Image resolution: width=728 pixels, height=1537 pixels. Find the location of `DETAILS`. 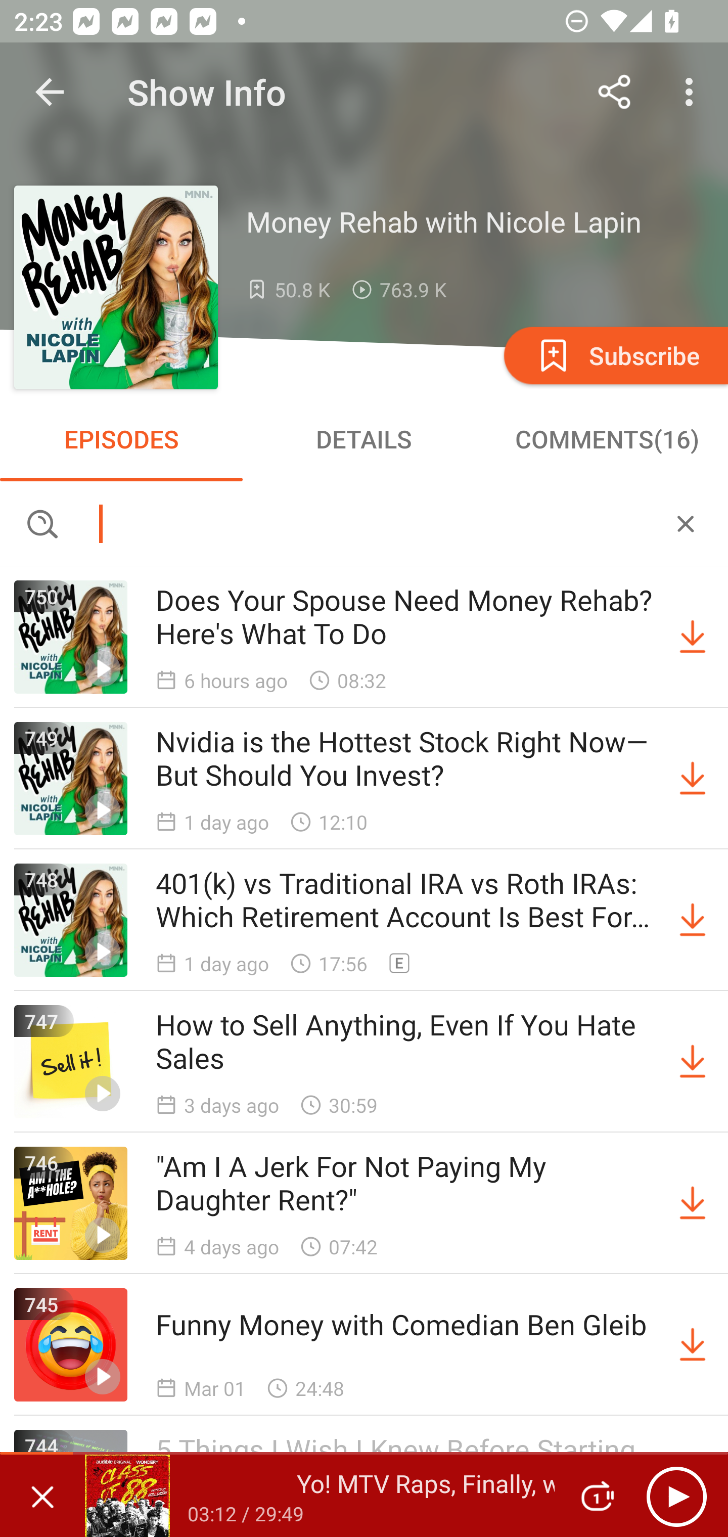

DETAILS is located at coordinates (364, 439).